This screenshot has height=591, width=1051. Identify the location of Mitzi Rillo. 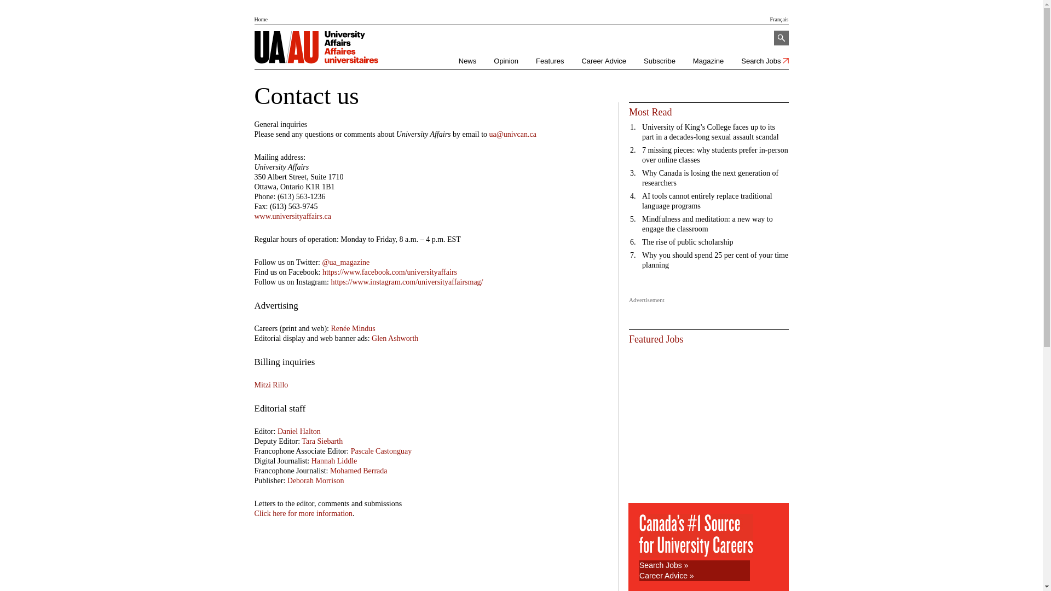
(271, 385).